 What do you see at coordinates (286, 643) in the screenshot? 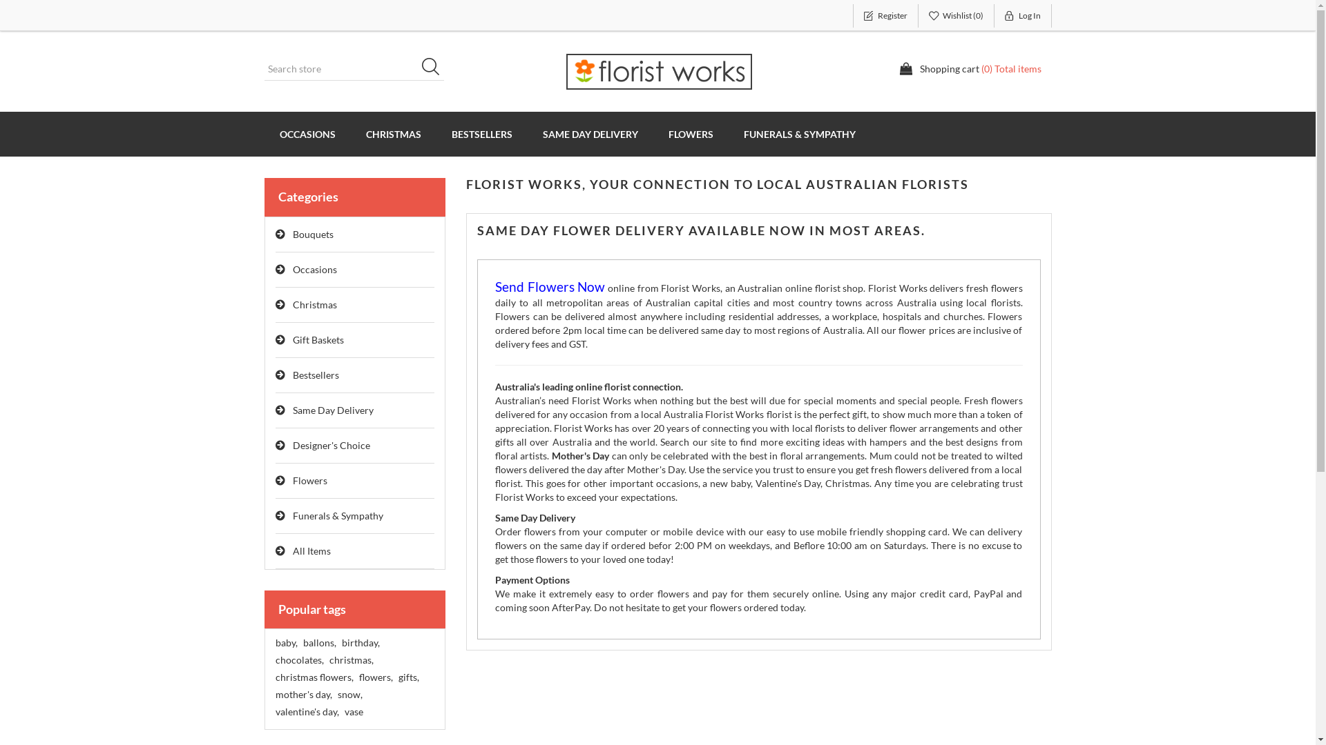
I see `baby,` at bounding box center [286, 643].